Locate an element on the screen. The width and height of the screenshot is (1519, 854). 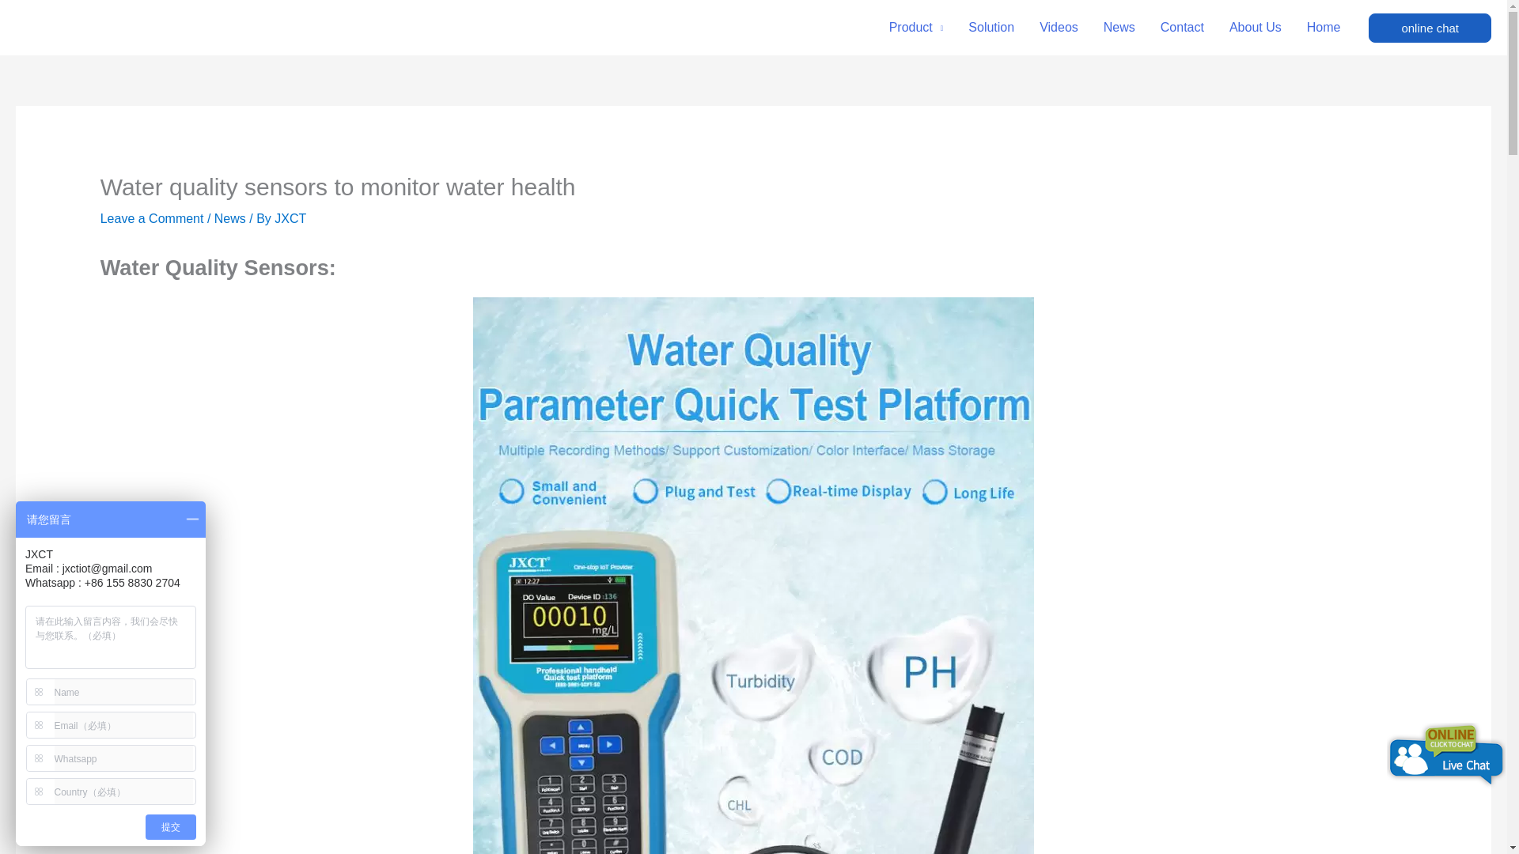
Leave a Comment is located at coordinates (152, 218).